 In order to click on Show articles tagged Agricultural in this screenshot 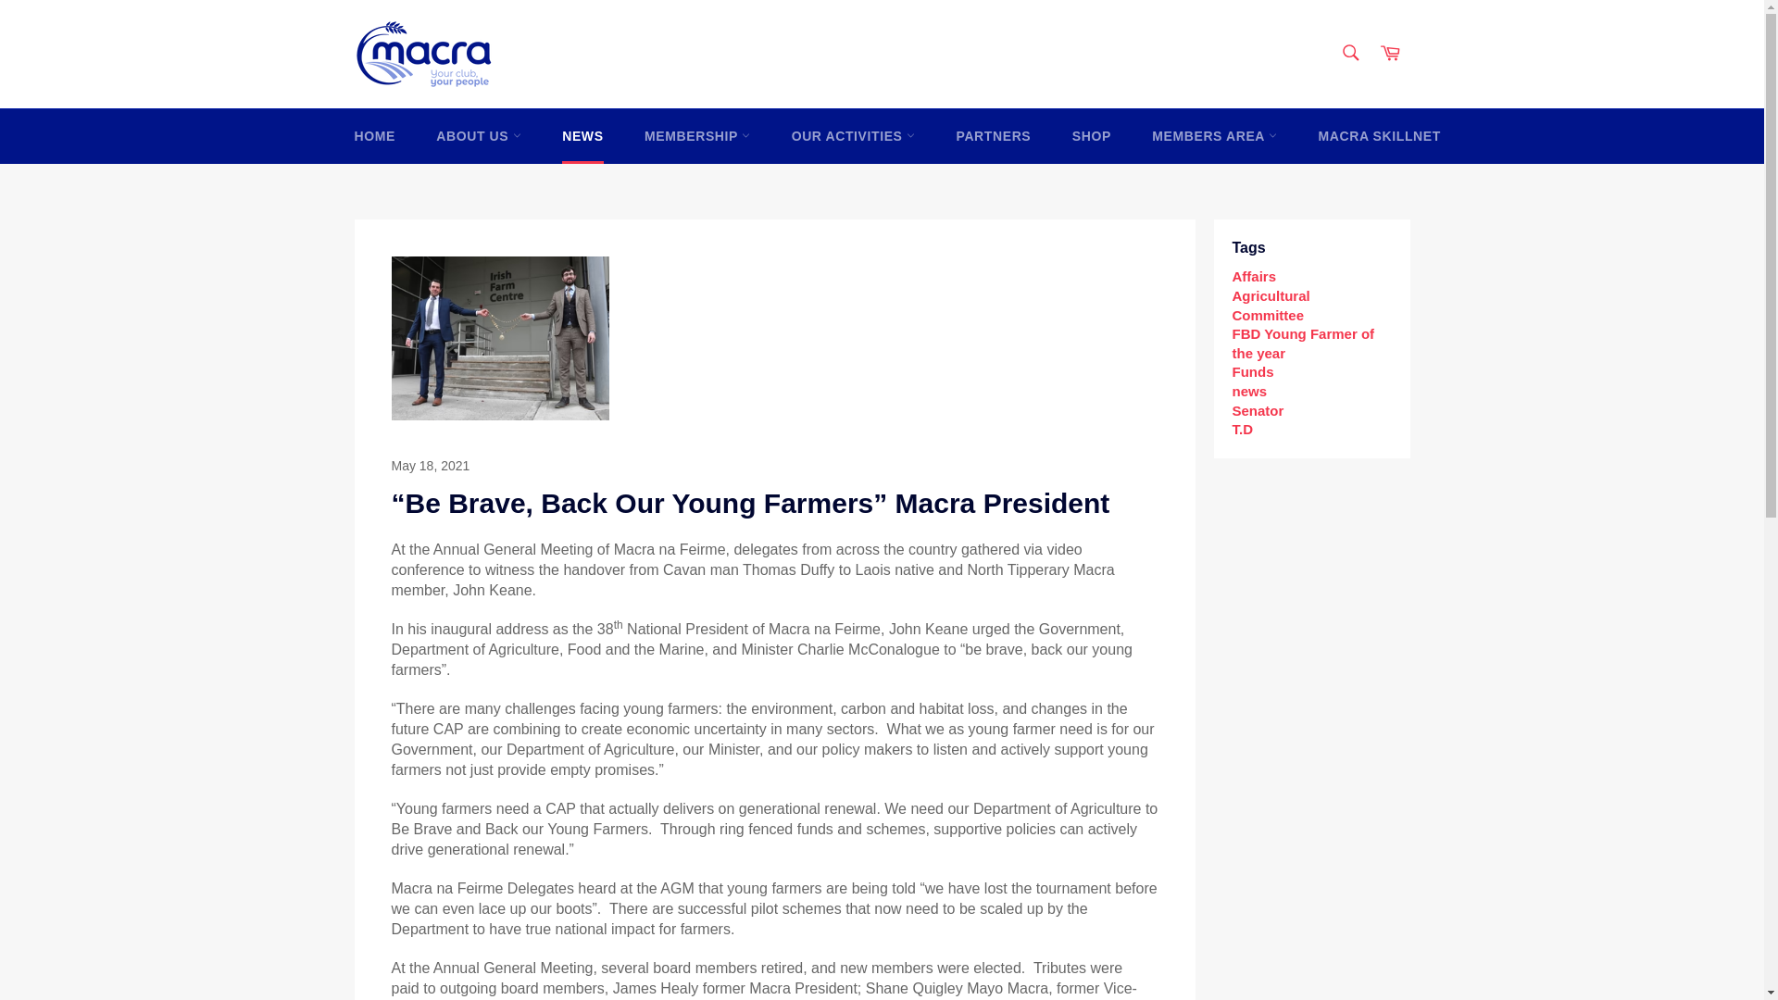, I will do `click(1271, 296)`.